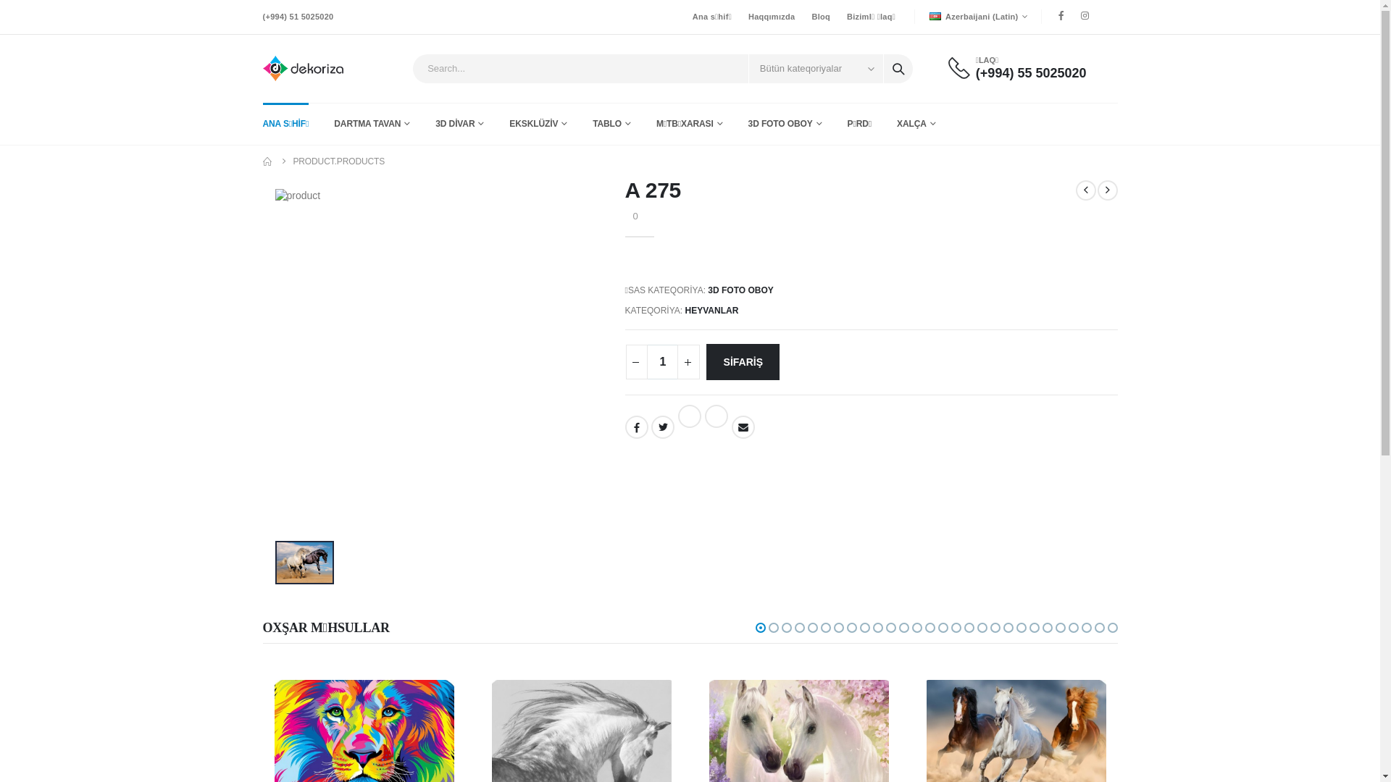 This screenshot has width=1391, height=782. Describe the element at coordinates (1008, 628) in the screenshot. I see `dot` at that location.